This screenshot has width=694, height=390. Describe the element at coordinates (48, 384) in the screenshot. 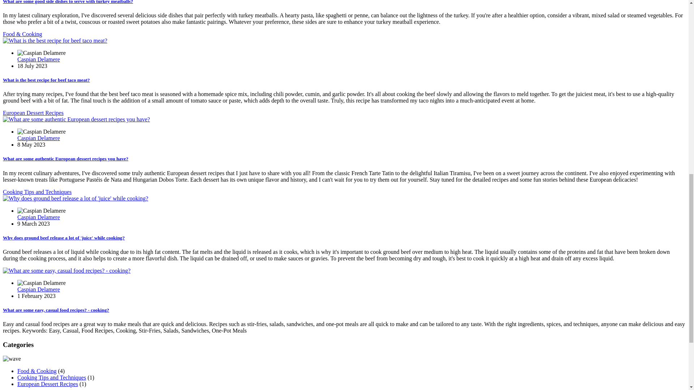

I see `European Dessert Recipes` at that location.